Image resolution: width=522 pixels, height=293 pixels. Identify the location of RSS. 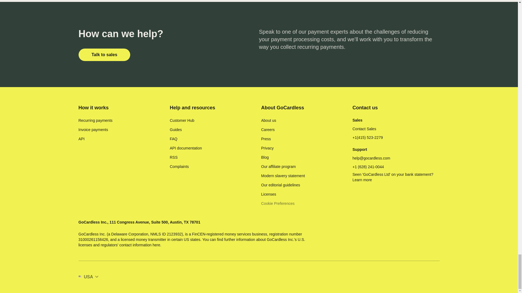
(173, 157).